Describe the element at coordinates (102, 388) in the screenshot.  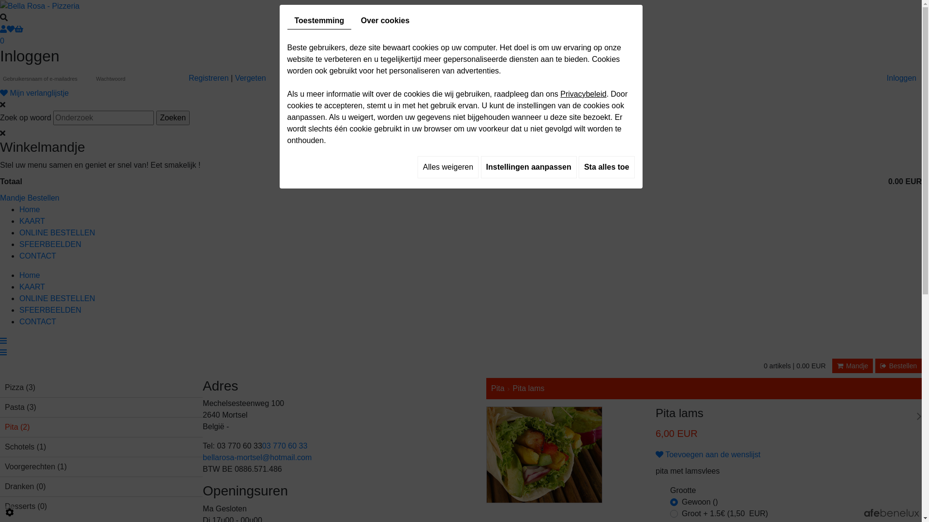
I see `Pizza (3)` at that location.